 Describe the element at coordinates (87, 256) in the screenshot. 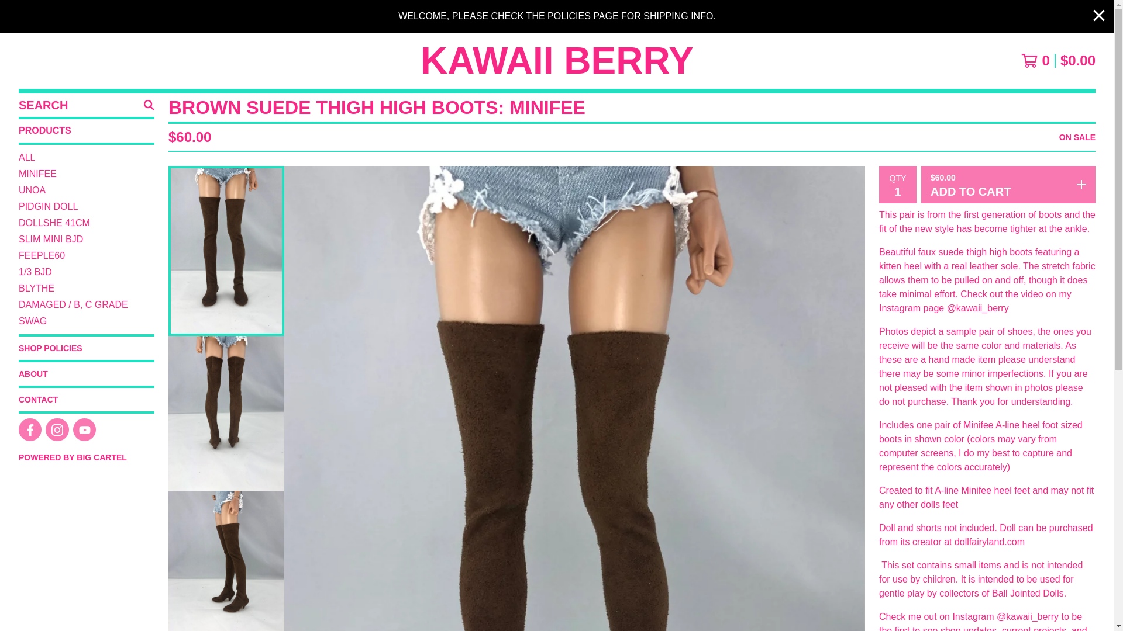

I see `View Feeple60` at that location.